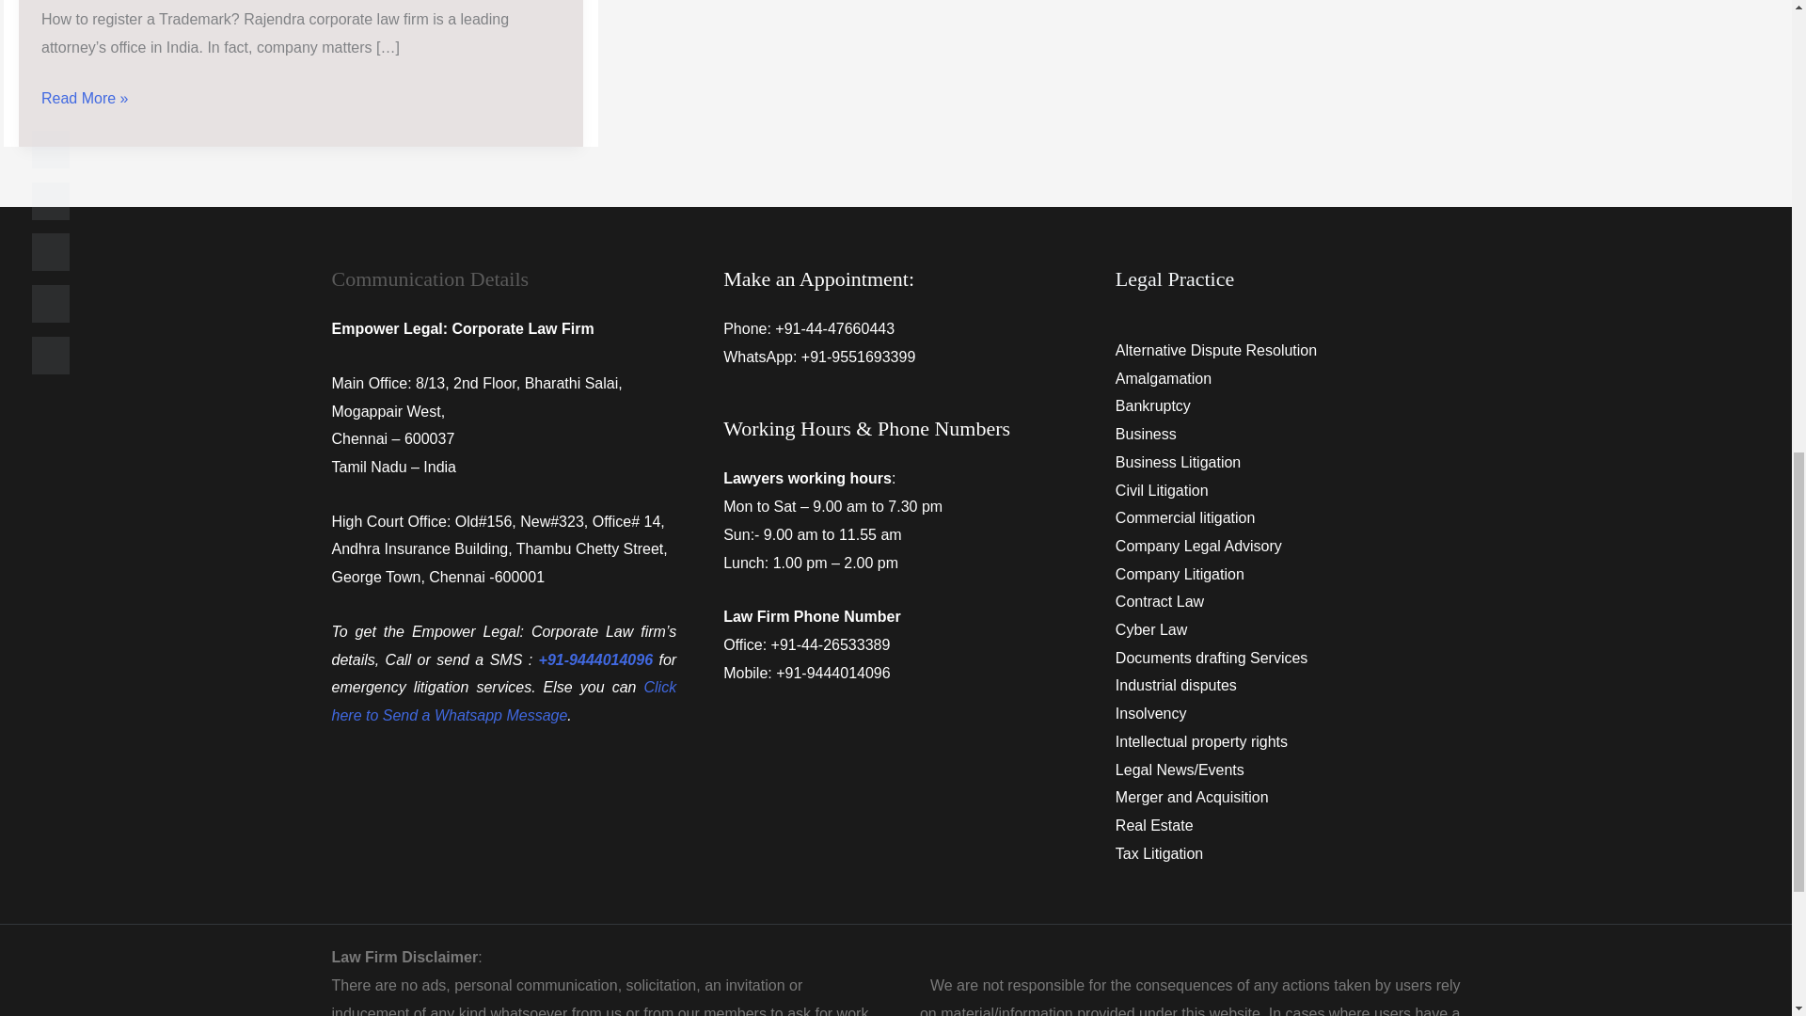 Image resolution: width=1806 pixels, height=1016 pixels. I want to click on RSS, so click(51, 150).